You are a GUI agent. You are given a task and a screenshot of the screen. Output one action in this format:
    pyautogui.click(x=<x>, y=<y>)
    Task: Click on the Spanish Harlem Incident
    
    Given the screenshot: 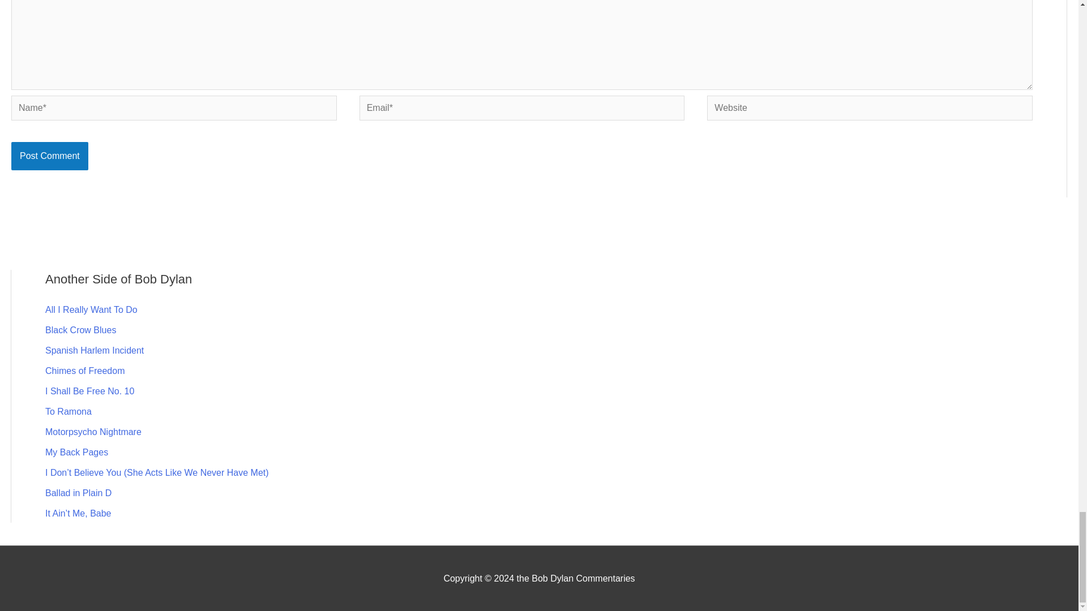 What is the action you would take?
    pyautogui.click(x=94, y=350)
    